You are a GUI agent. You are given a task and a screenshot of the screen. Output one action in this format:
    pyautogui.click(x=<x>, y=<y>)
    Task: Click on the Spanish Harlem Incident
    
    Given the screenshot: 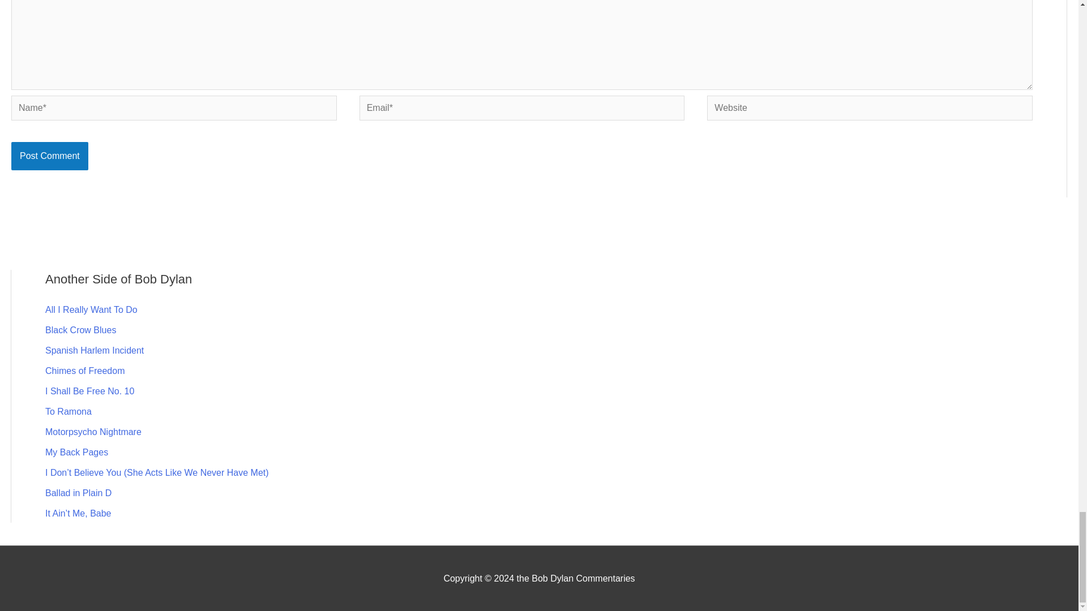 What is the action you would take?
    pyautogui.click(x=94, y=350)
    